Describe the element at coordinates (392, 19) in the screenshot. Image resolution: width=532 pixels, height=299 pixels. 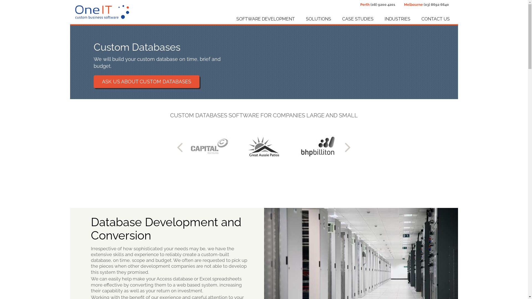
I see `INDUSTRIES` at that location.